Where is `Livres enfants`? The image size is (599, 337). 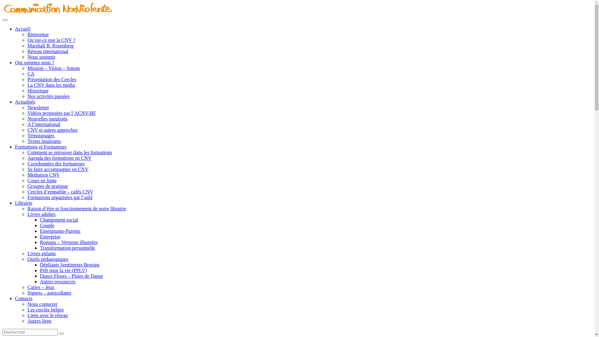
Livres enfants is located at coordinates (42, 253).